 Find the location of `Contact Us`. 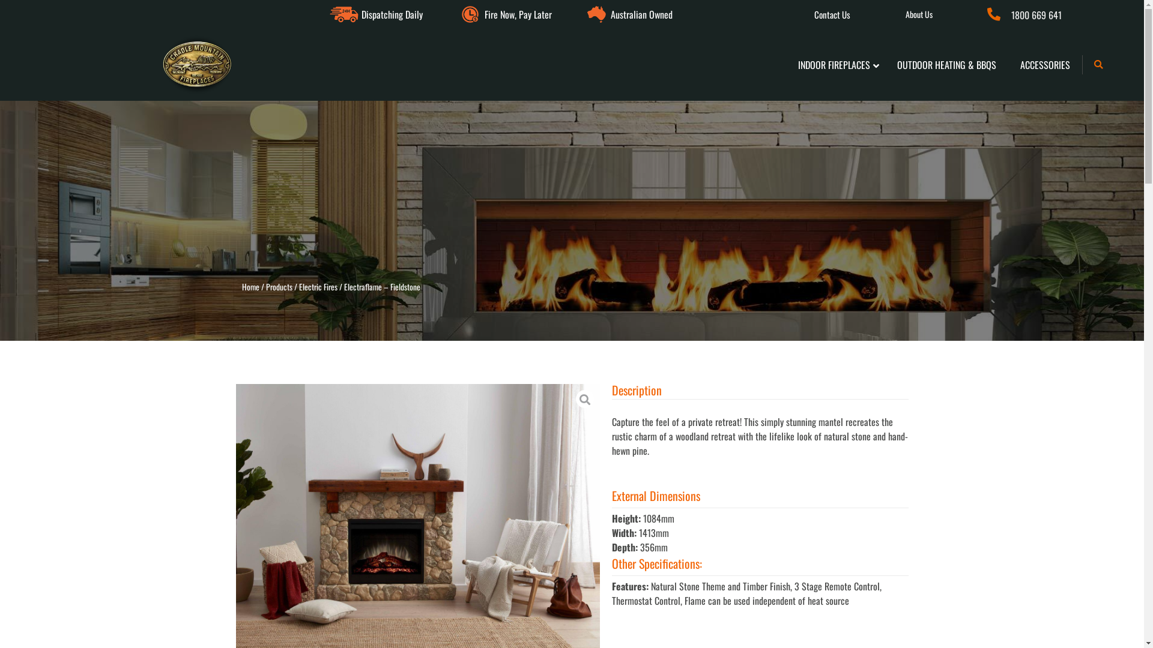

Contact Us is located at coordinates (832, 14).